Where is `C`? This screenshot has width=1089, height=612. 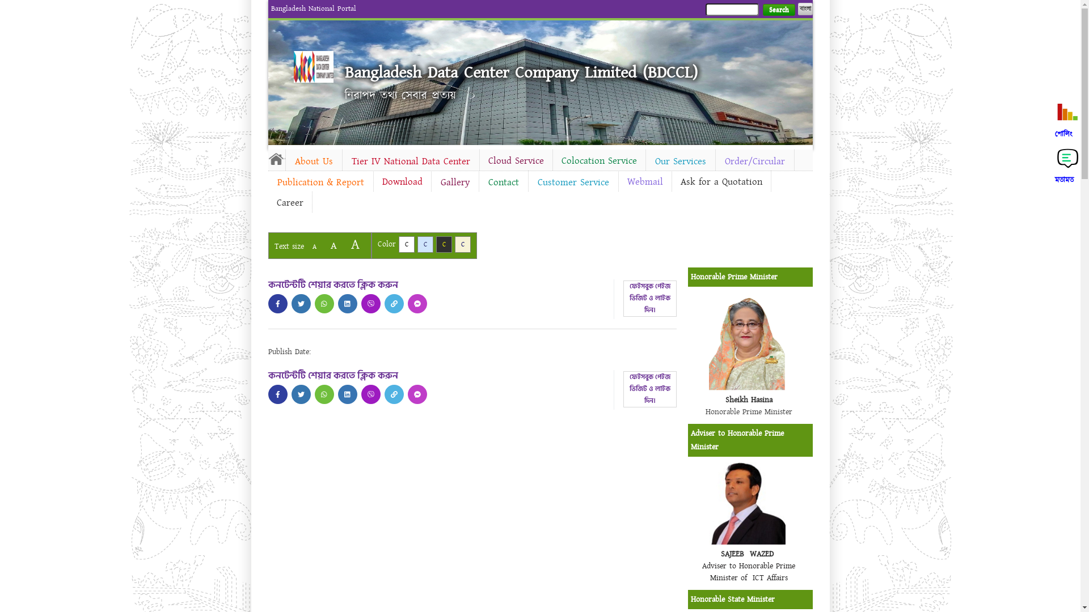 C is located at coordinates (463, 245).